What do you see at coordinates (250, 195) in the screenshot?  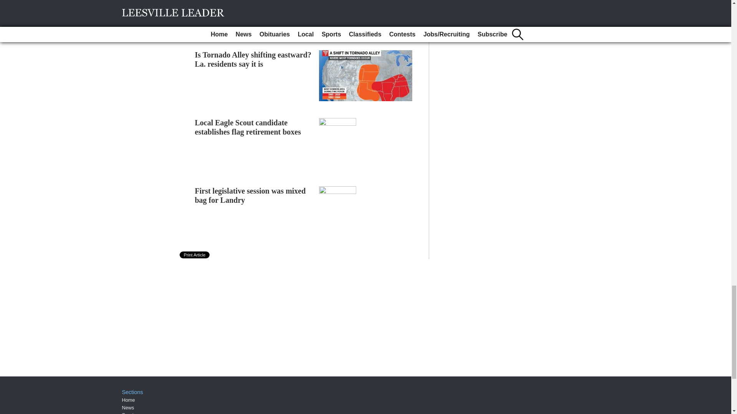 I see `First legislative session was mixed bag for Landry` at bounding box center [250, 195].